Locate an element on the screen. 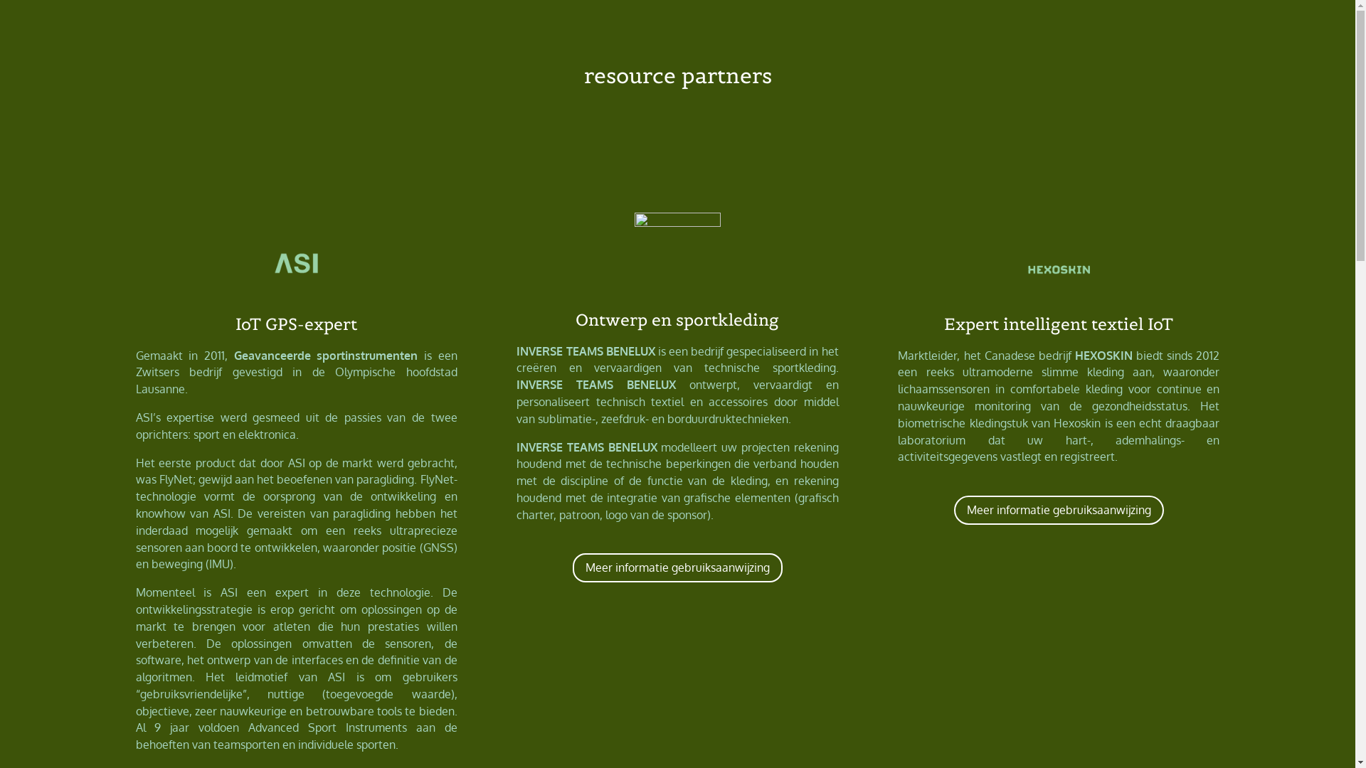 Image resolution: width=1366 pixels, height=768 pixels. Meer informatie gebruiksaanwijzing is located at coordinates (677, 567).